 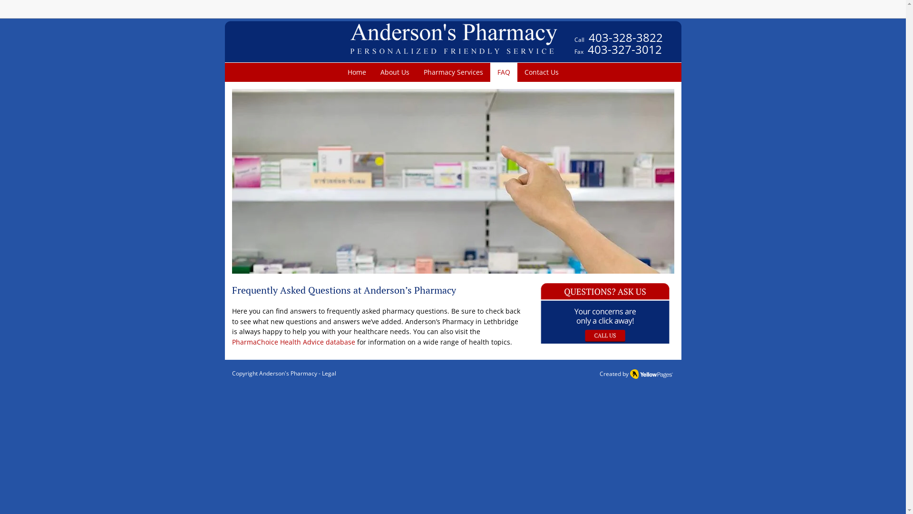 What do you see at coordinates (670, 12) in the screenshot?
I see `Embedded Content` at bounding box center [670, 12].